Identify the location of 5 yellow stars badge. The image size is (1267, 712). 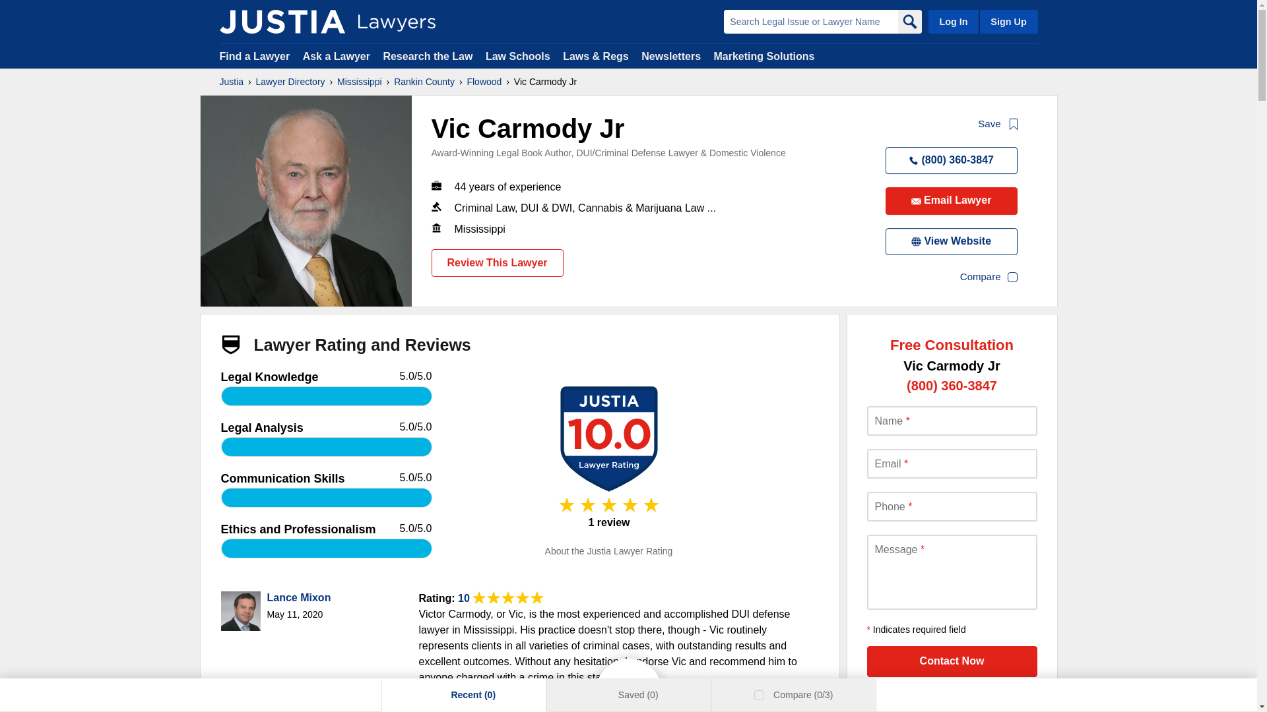
(608, 510).